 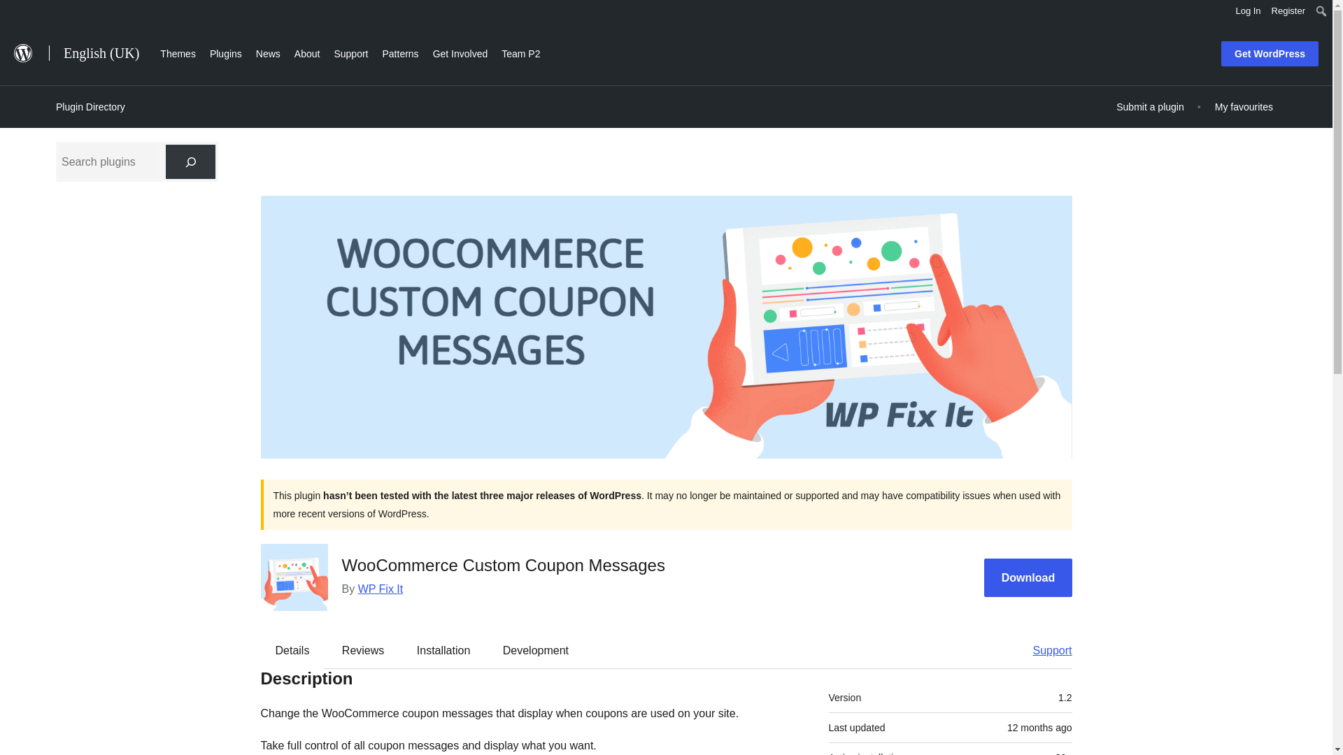 What do you see at coordinates (1288, 11) in the screenshot?
I see `Register` at bounding box center [1288, 11].